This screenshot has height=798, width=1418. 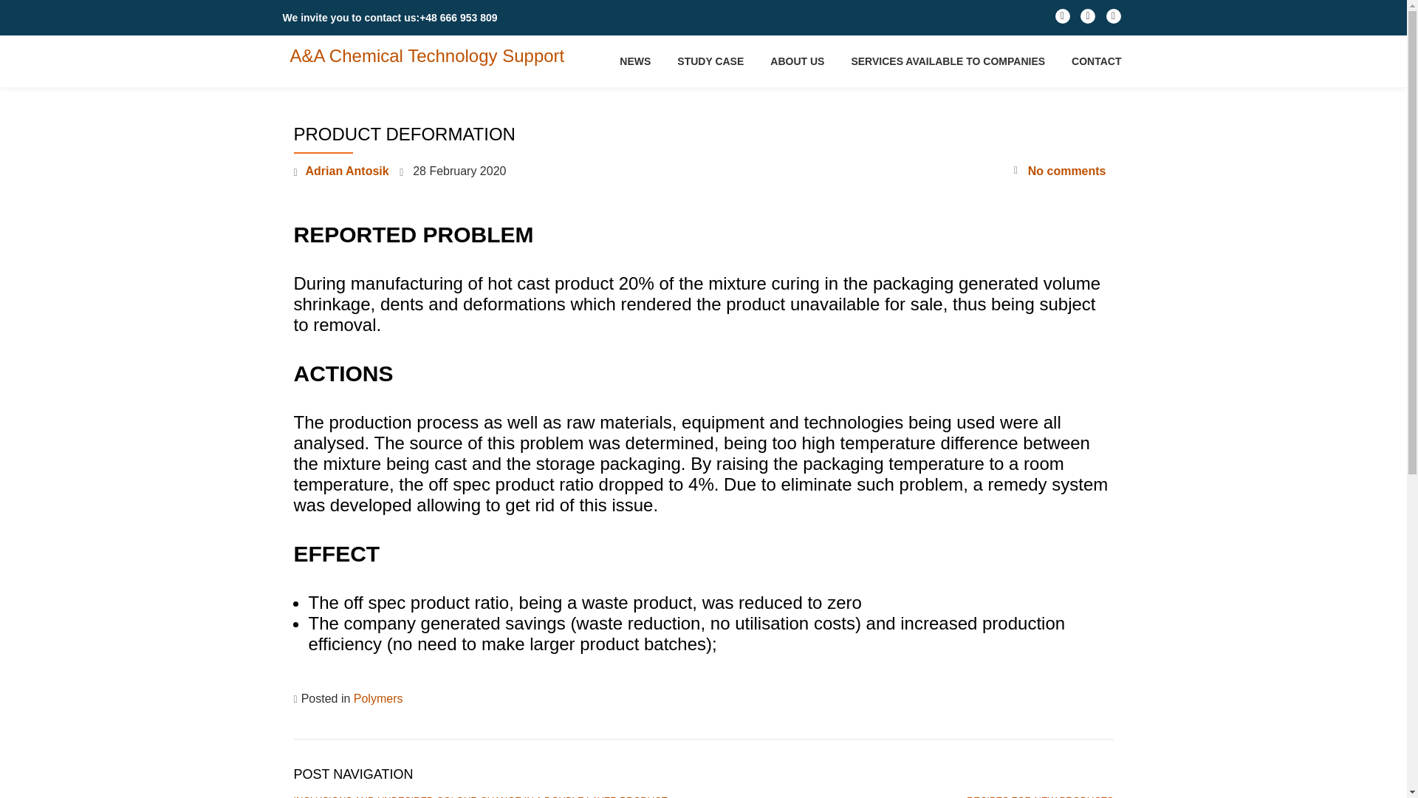 I want to click on SERVICES AVAILABLE TO COMPANIES, so click(x=948, y=61).